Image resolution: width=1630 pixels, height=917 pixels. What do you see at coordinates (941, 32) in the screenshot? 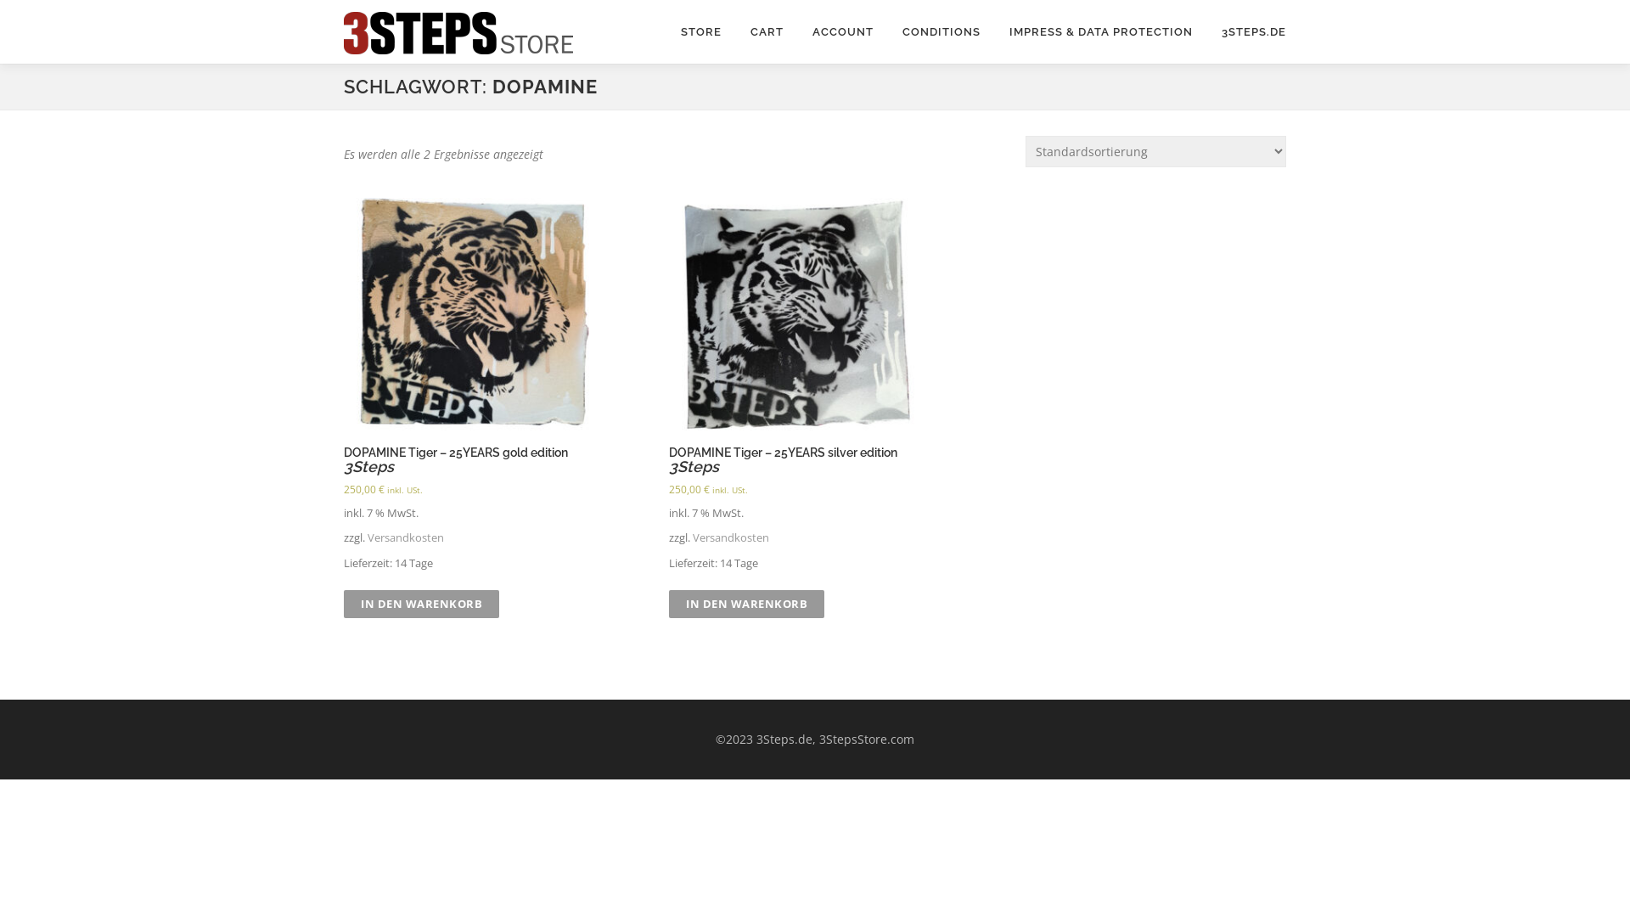
I see `CONDITIONS` at bounding box center [941, 32].